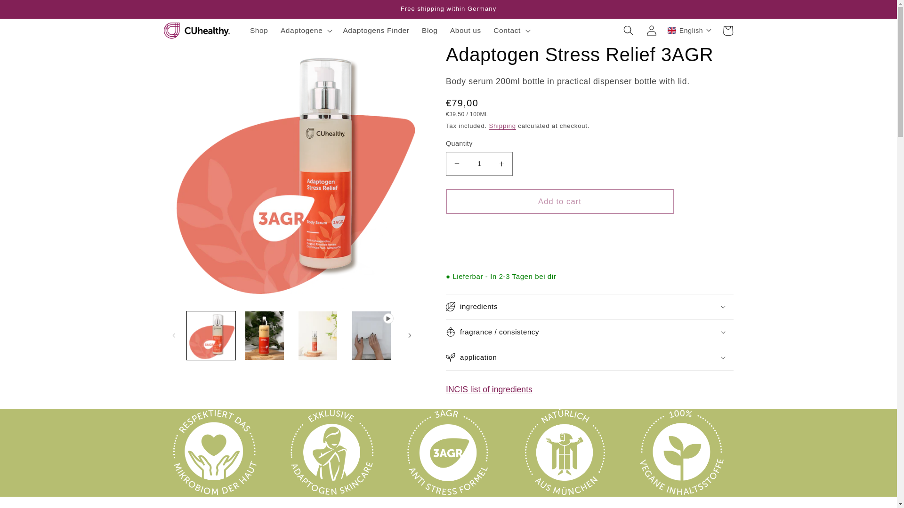 The image size is (904, 508). Describe the element at coordinates (32, 12) in the screenshot. I see `Skip to content` at that location.